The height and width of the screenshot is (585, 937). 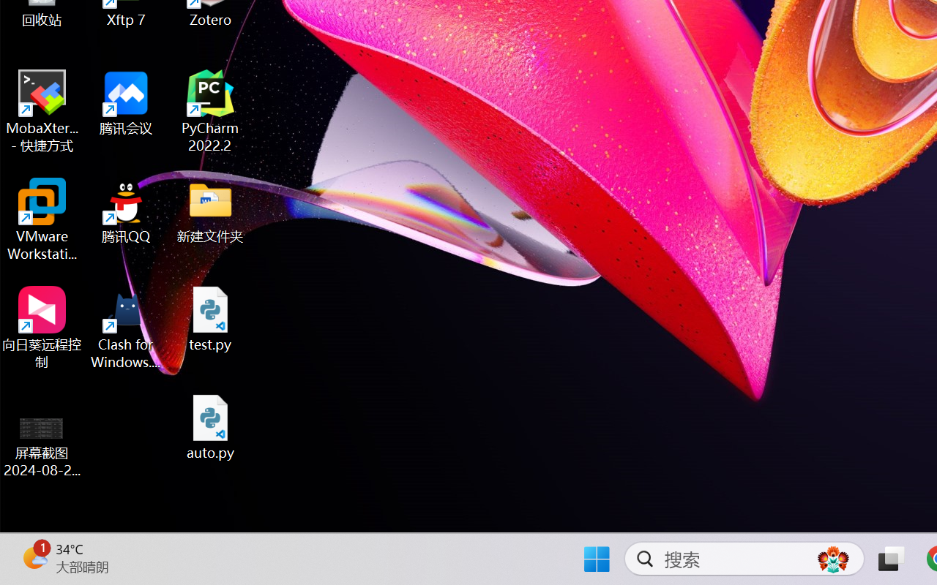 What do you see at coordinates (211, 319) in the screenshot?
I see `test.py` at bounding box center [211, 319].